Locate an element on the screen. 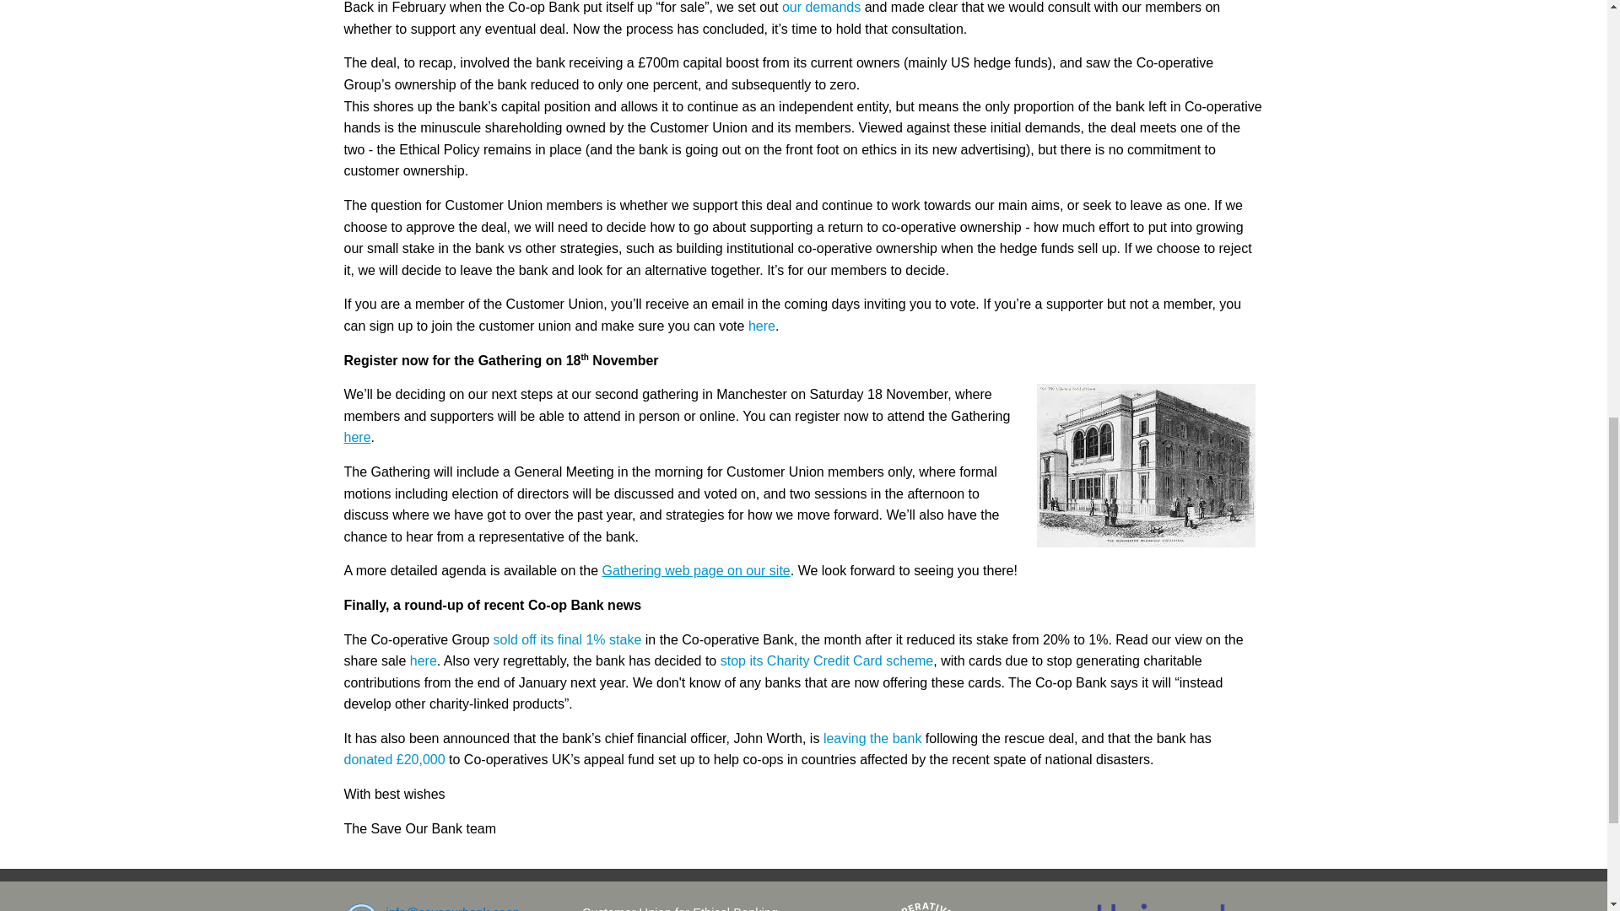  here is located at coordinates (762, 326).